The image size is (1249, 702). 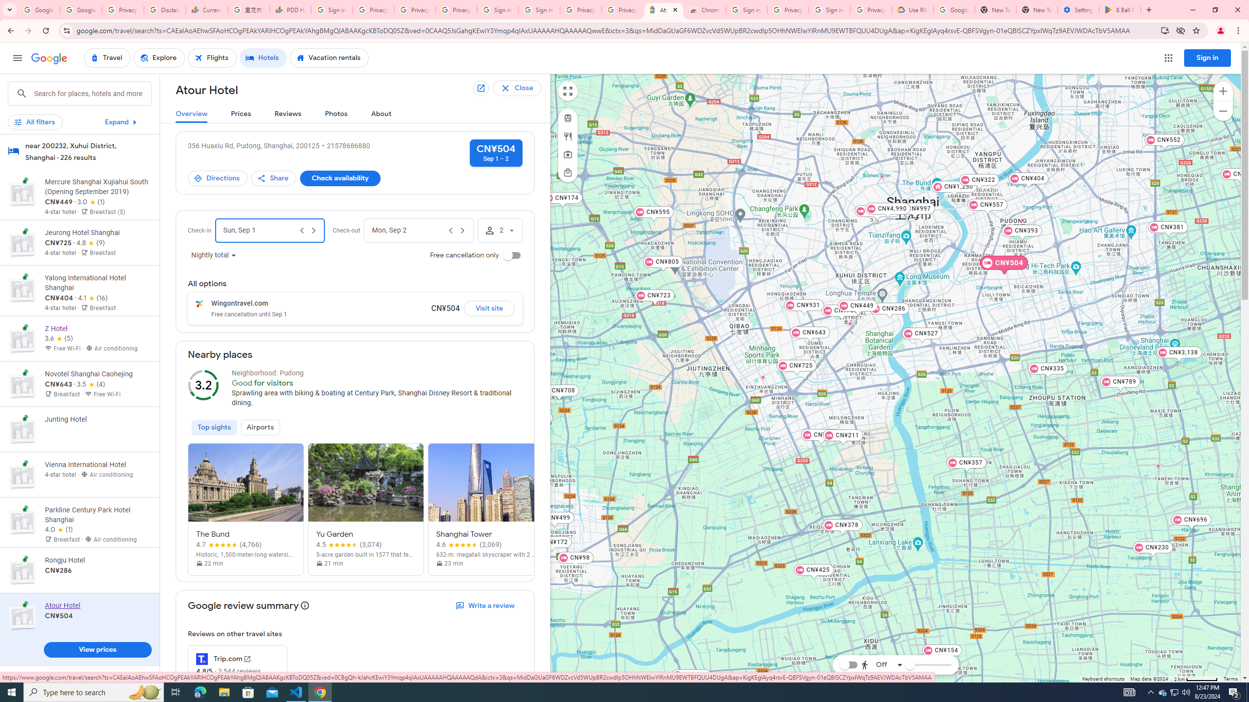 What do you see at coordinates (512, 255) in the screenshot?
I see `Free cancellation only` at bounding box center [512, 255].